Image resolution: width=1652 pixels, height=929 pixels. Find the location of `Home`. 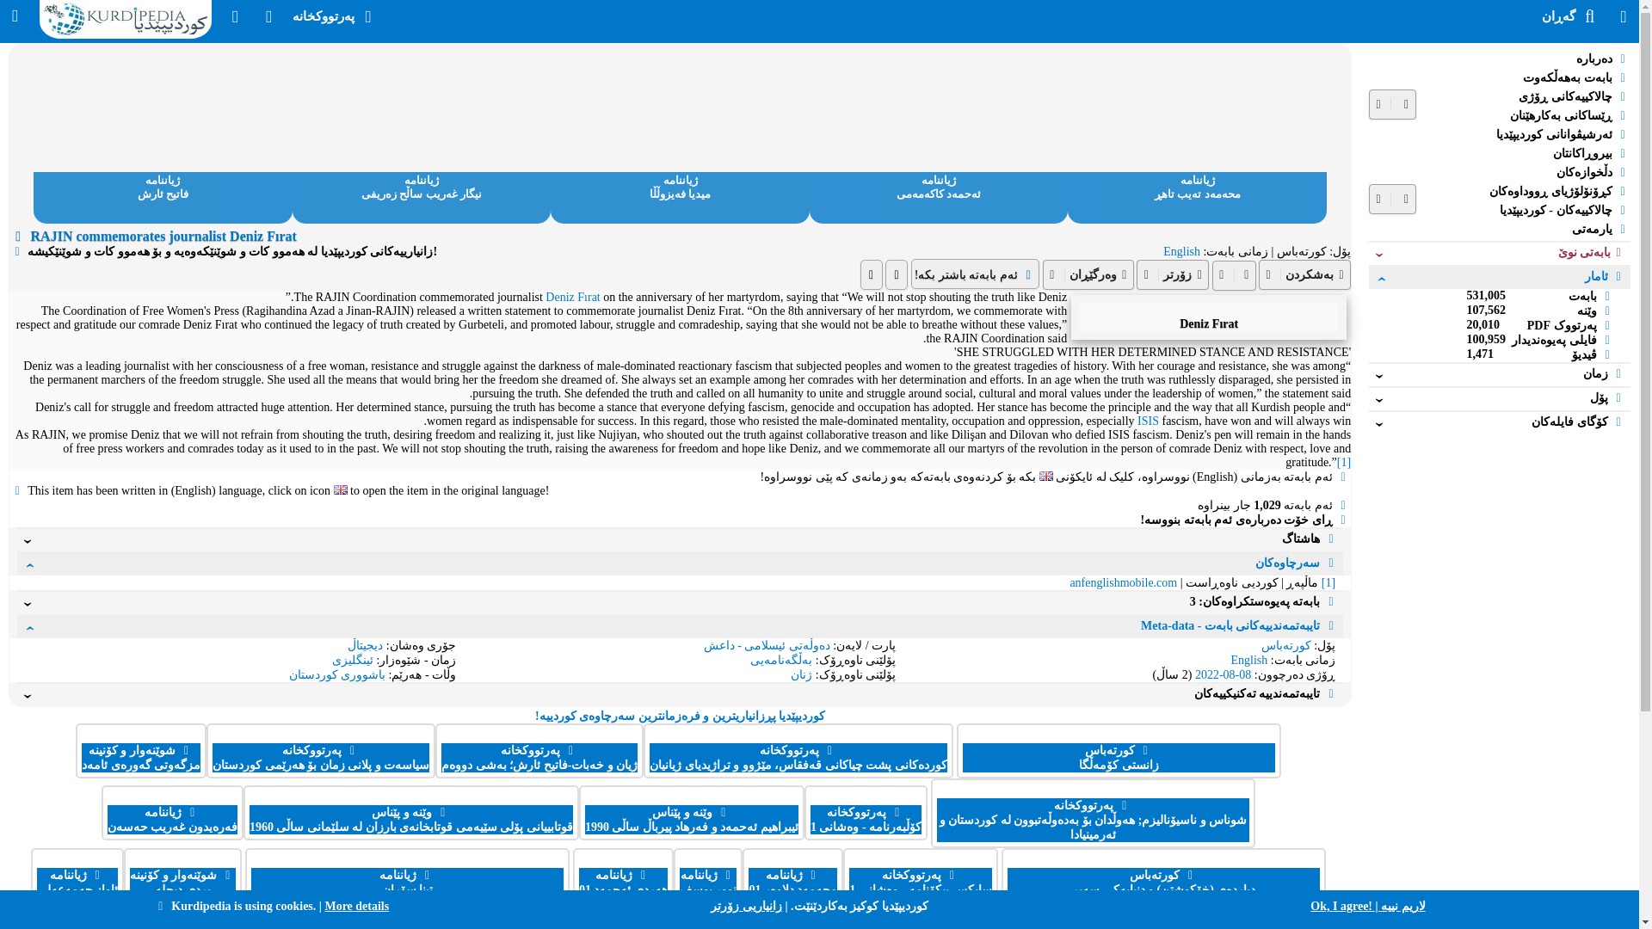

Home is located at coordinates (126, 38).